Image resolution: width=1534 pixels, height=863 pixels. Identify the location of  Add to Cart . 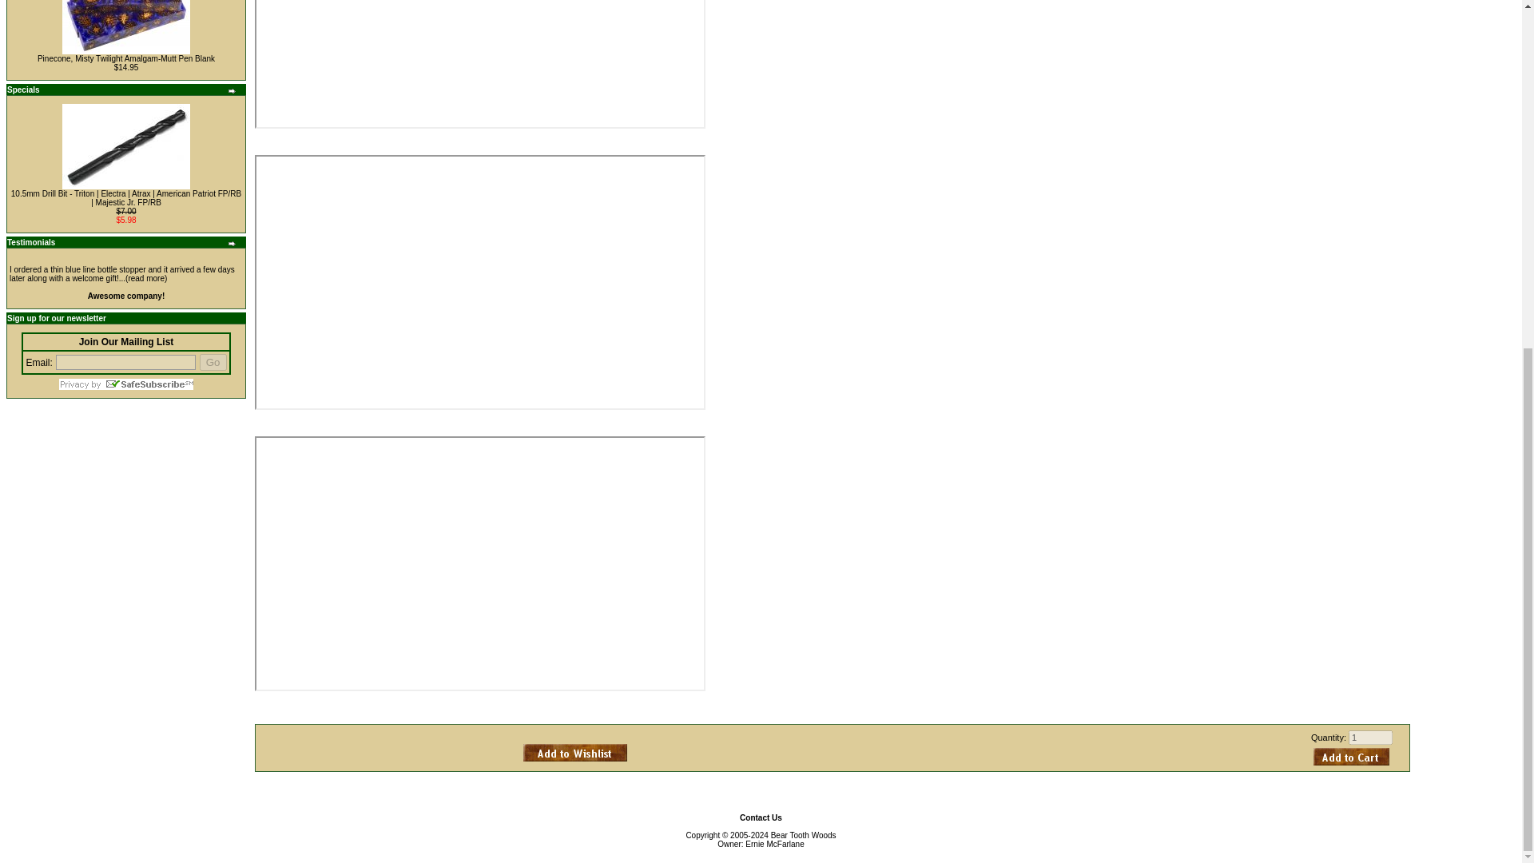
(1351, 756).